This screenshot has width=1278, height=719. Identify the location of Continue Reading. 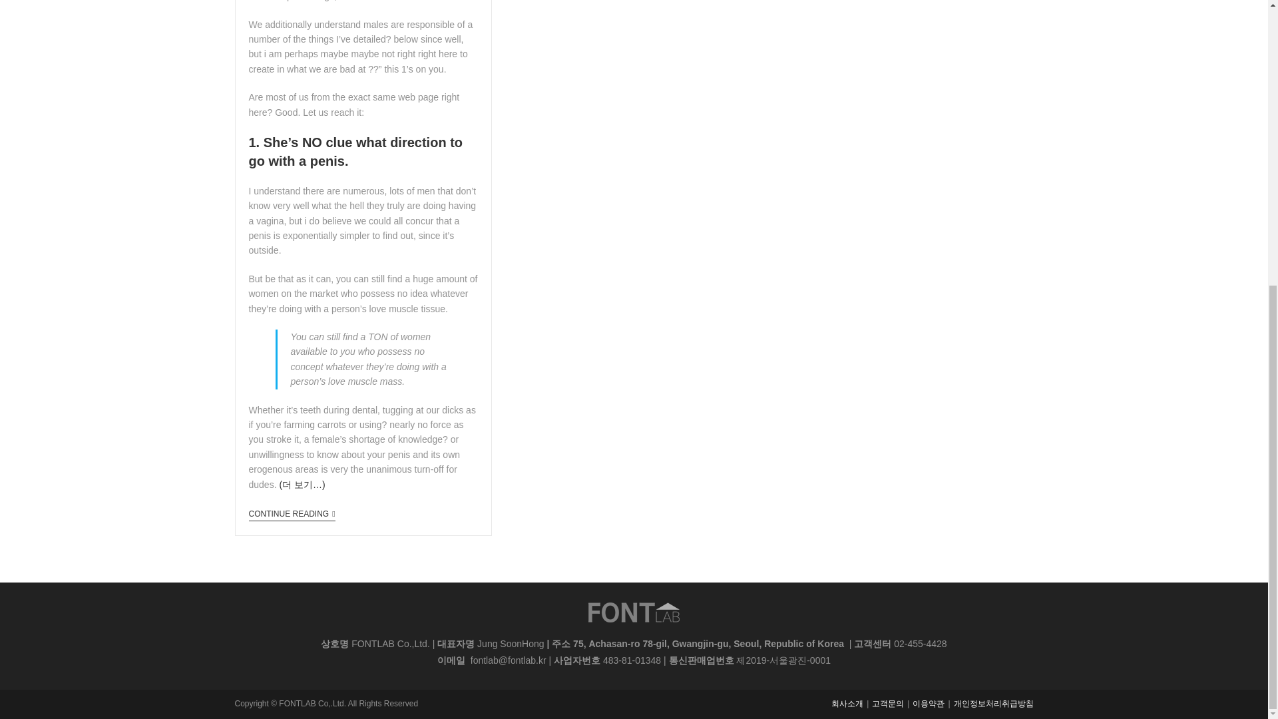
(292, 515).